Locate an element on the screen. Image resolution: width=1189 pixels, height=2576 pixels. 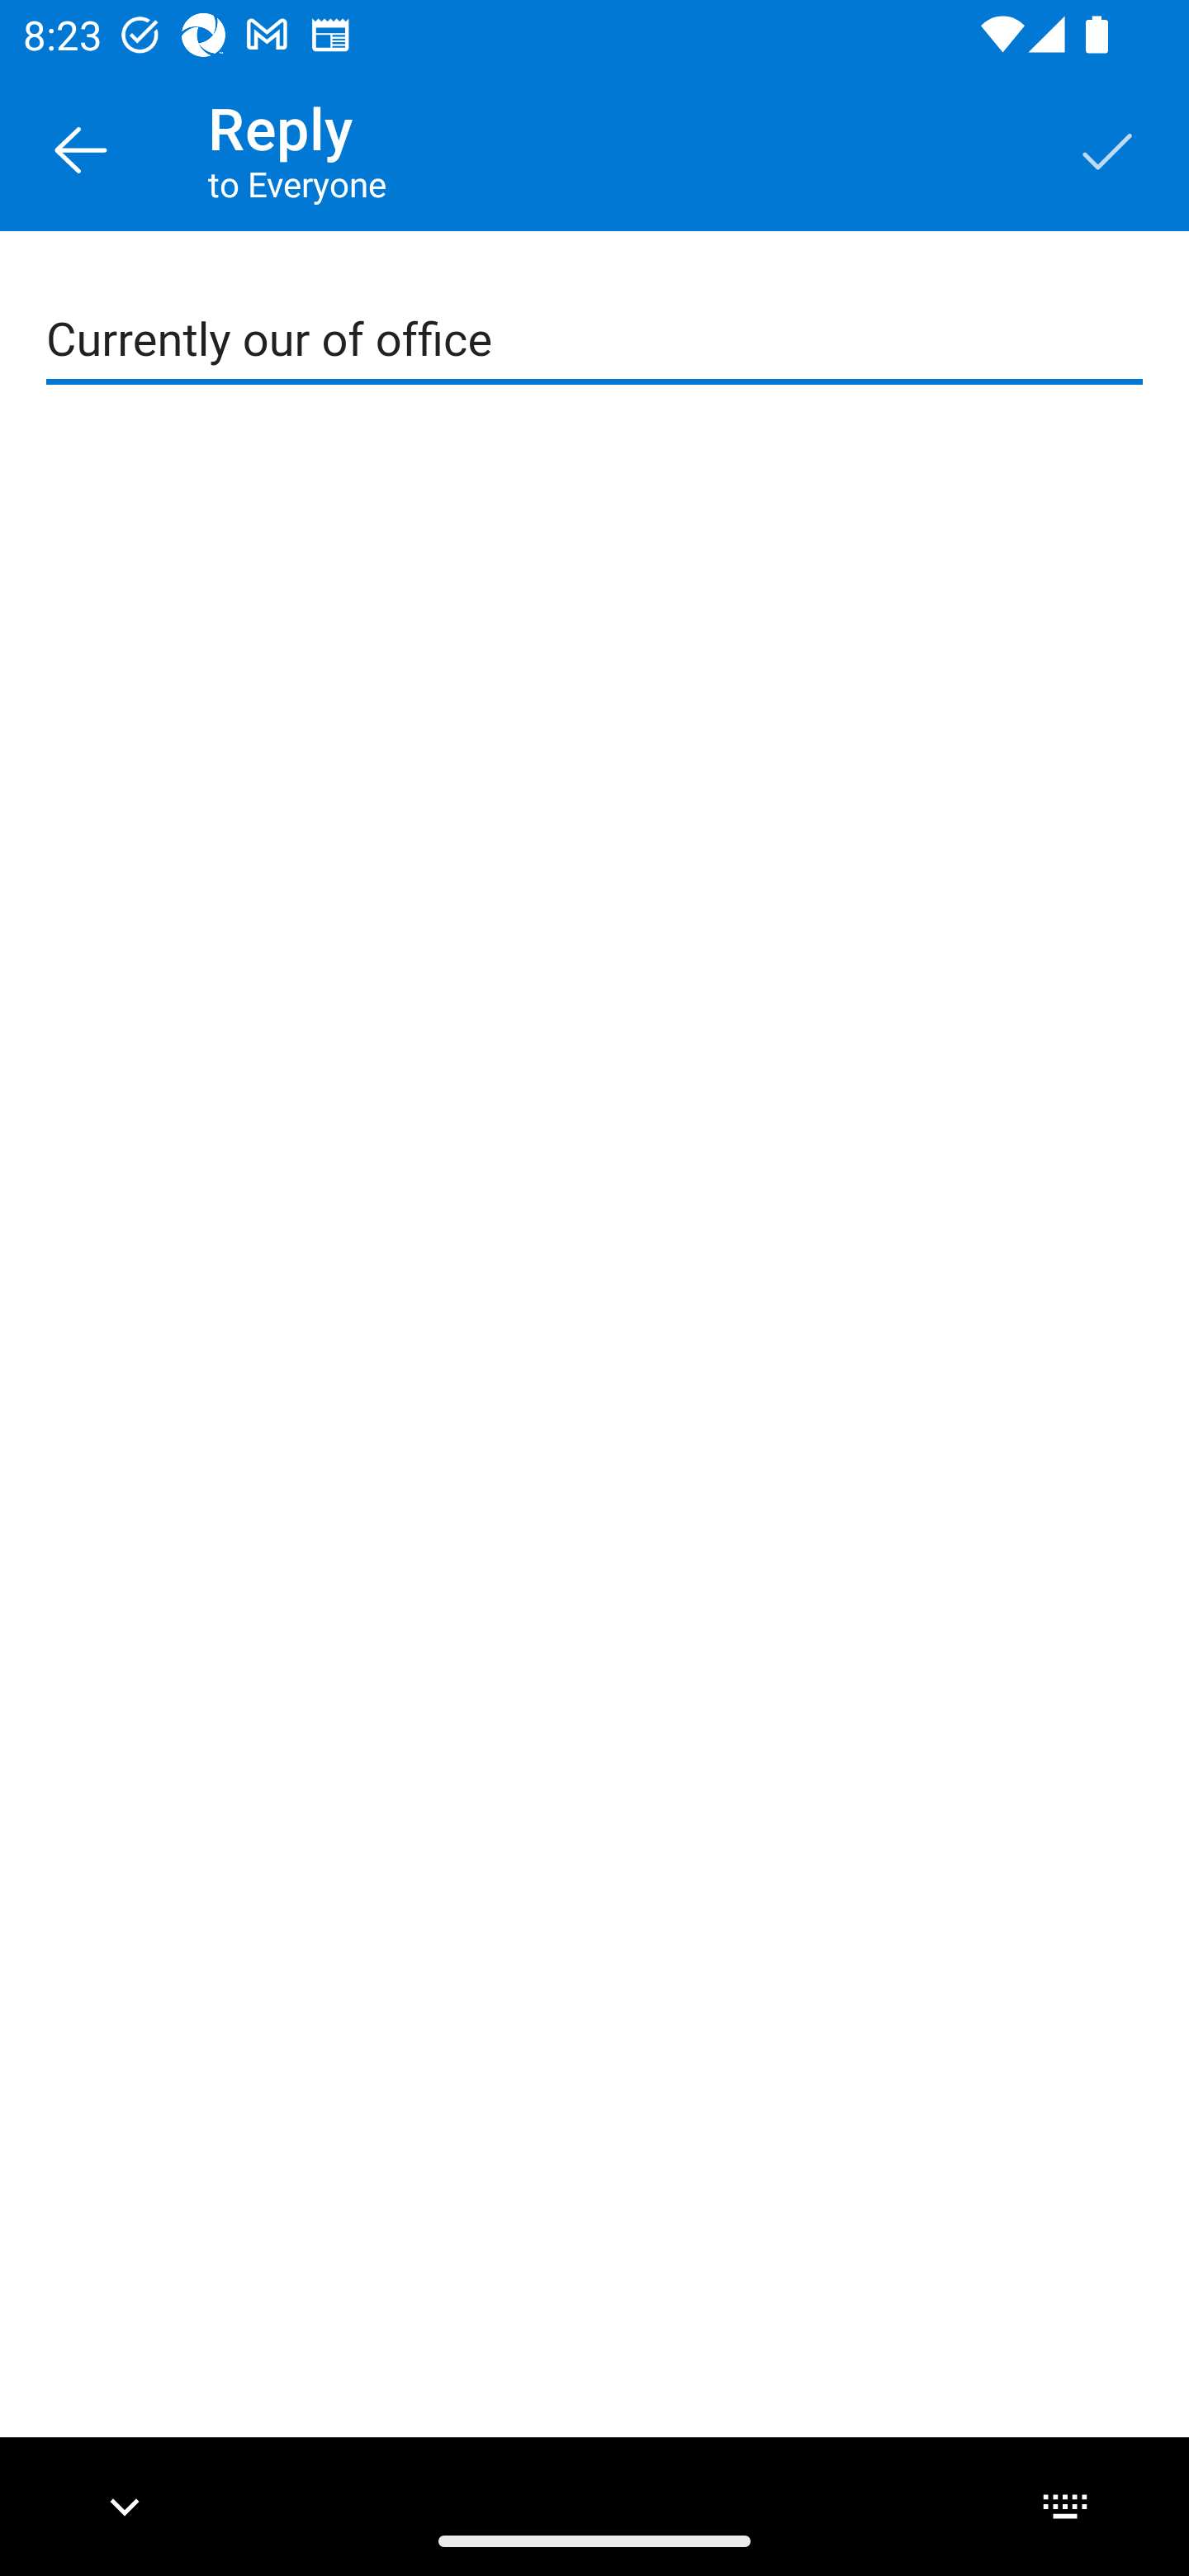
Currently our of office is located at coordinates (596, 340).